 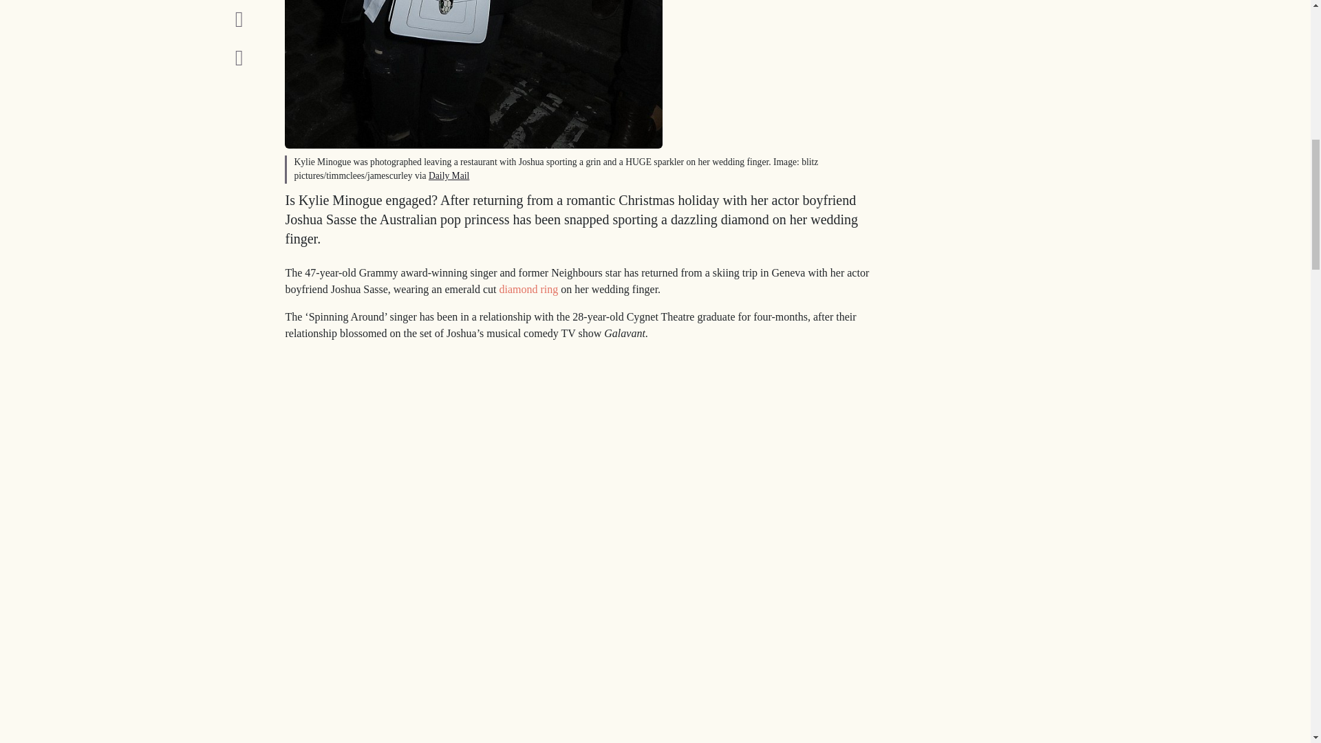 I want to click on diamond ring, so click(x=528, y=289).